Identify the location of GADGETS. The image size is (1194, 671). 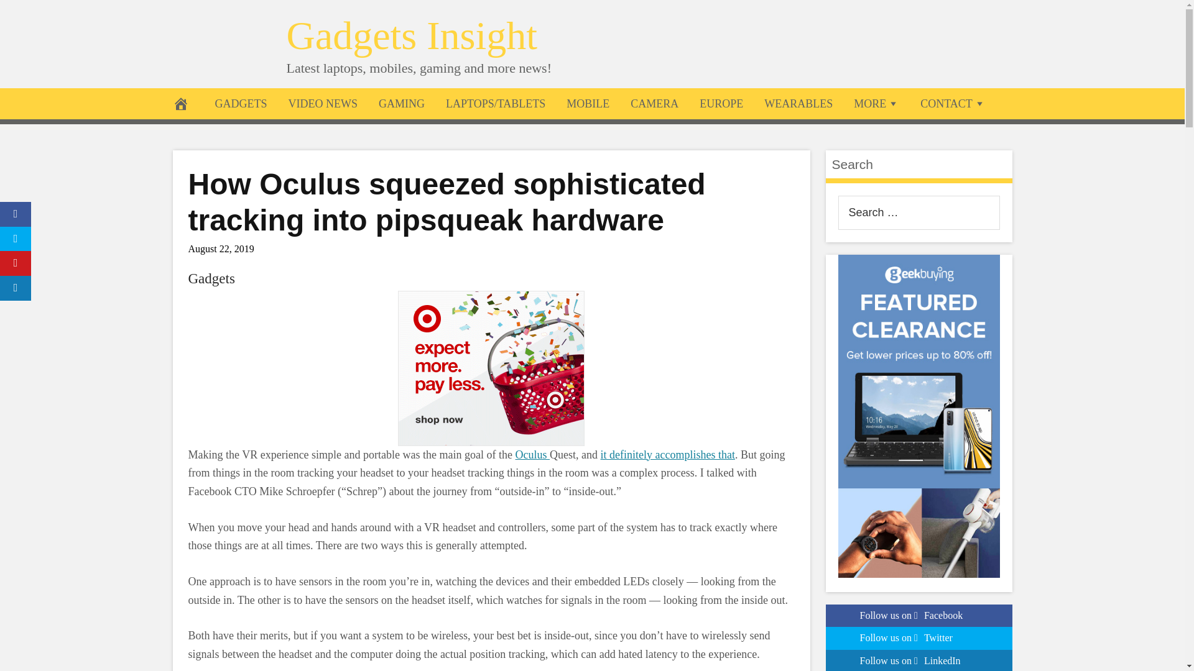
(240, 103).